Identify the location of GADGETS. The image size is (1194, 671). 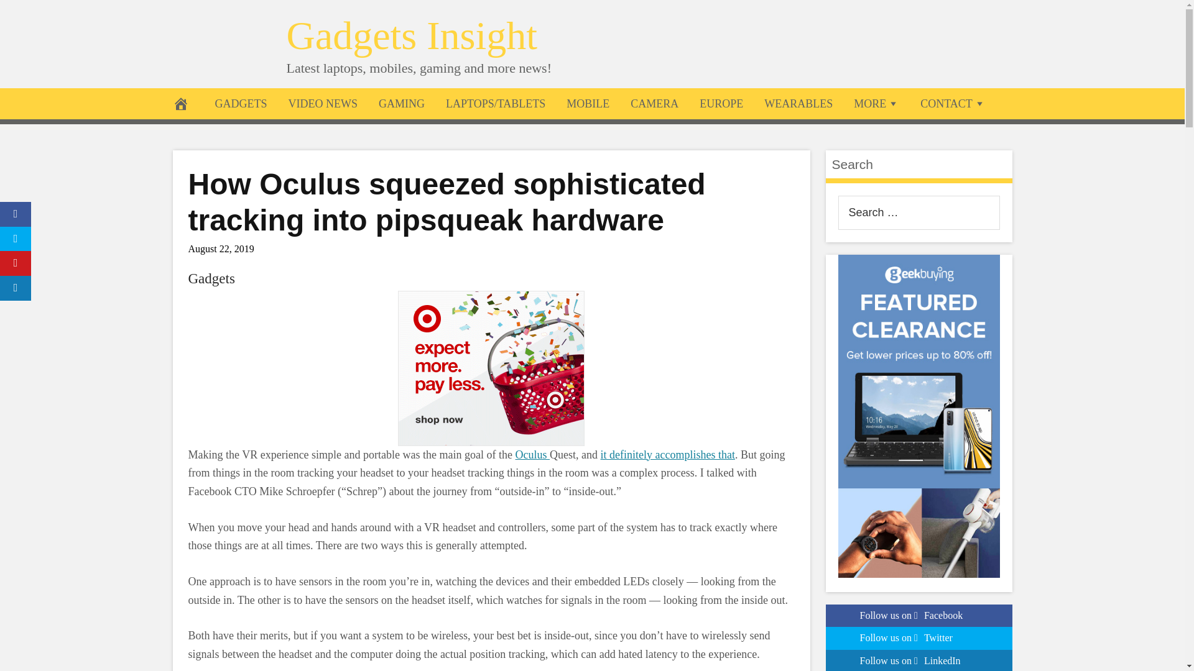
(240, 103).